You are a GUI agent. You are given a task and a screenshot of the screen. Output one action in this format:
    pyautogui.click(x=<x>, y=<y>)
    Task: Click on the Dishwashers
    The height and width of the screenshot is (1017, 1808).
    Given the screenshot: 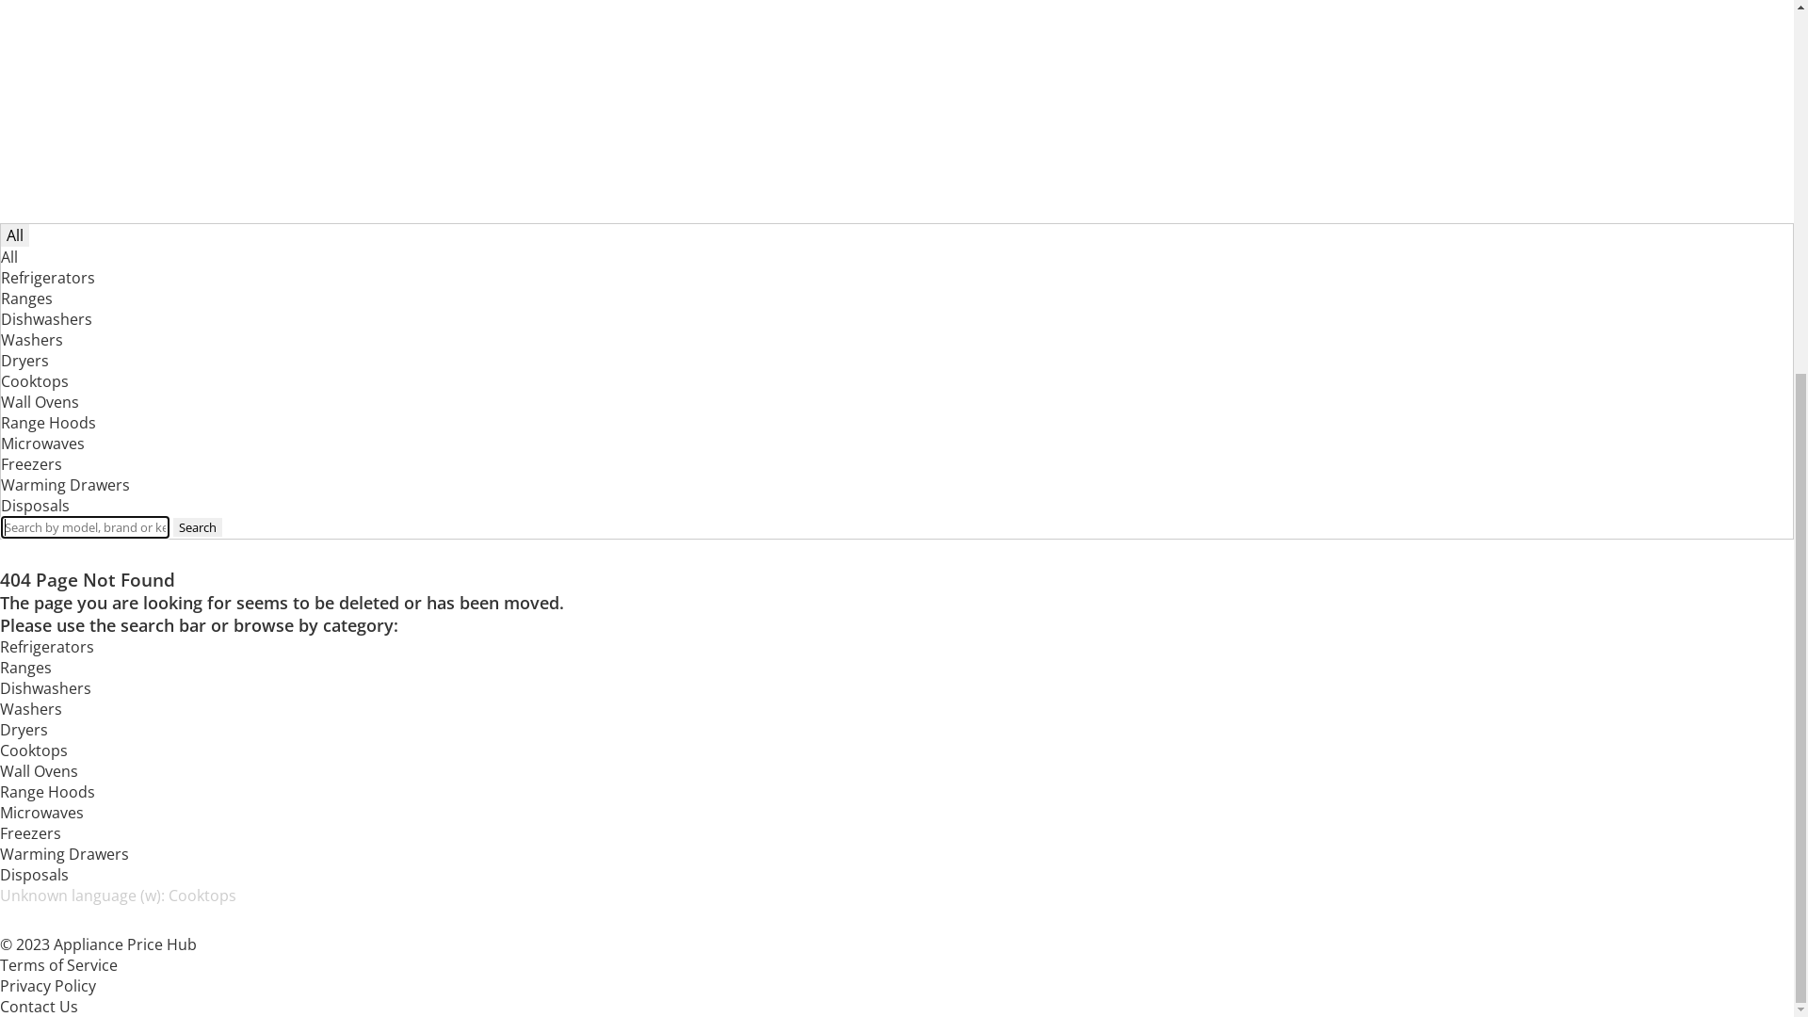 What is the action you would take?
    pyautogui.click(x=45, y=115)
    